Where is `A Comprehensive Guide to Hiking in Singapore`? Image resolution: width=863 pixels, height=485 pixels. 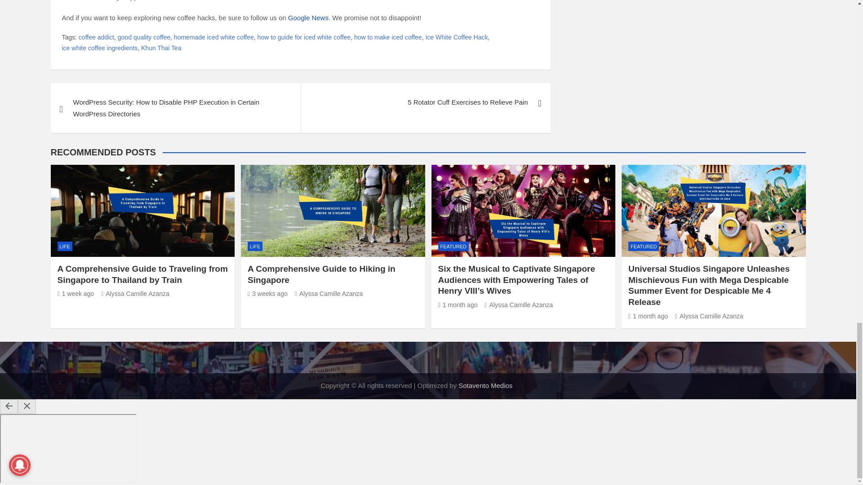
A Comprehensive Guide to Hiking in Singapore is located at coordinates (267, 294).